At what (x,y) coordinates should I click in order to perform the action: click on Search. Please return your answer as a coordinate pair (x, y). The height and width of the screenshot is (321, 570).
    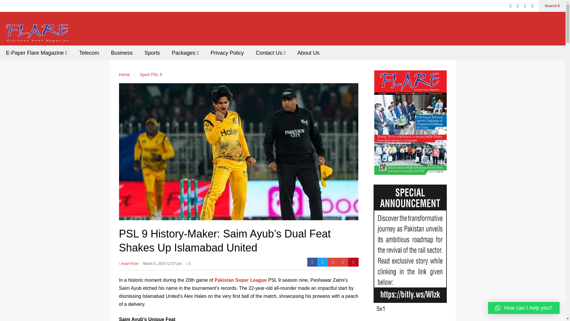
    Looking at the image, I should click on (552, 6).